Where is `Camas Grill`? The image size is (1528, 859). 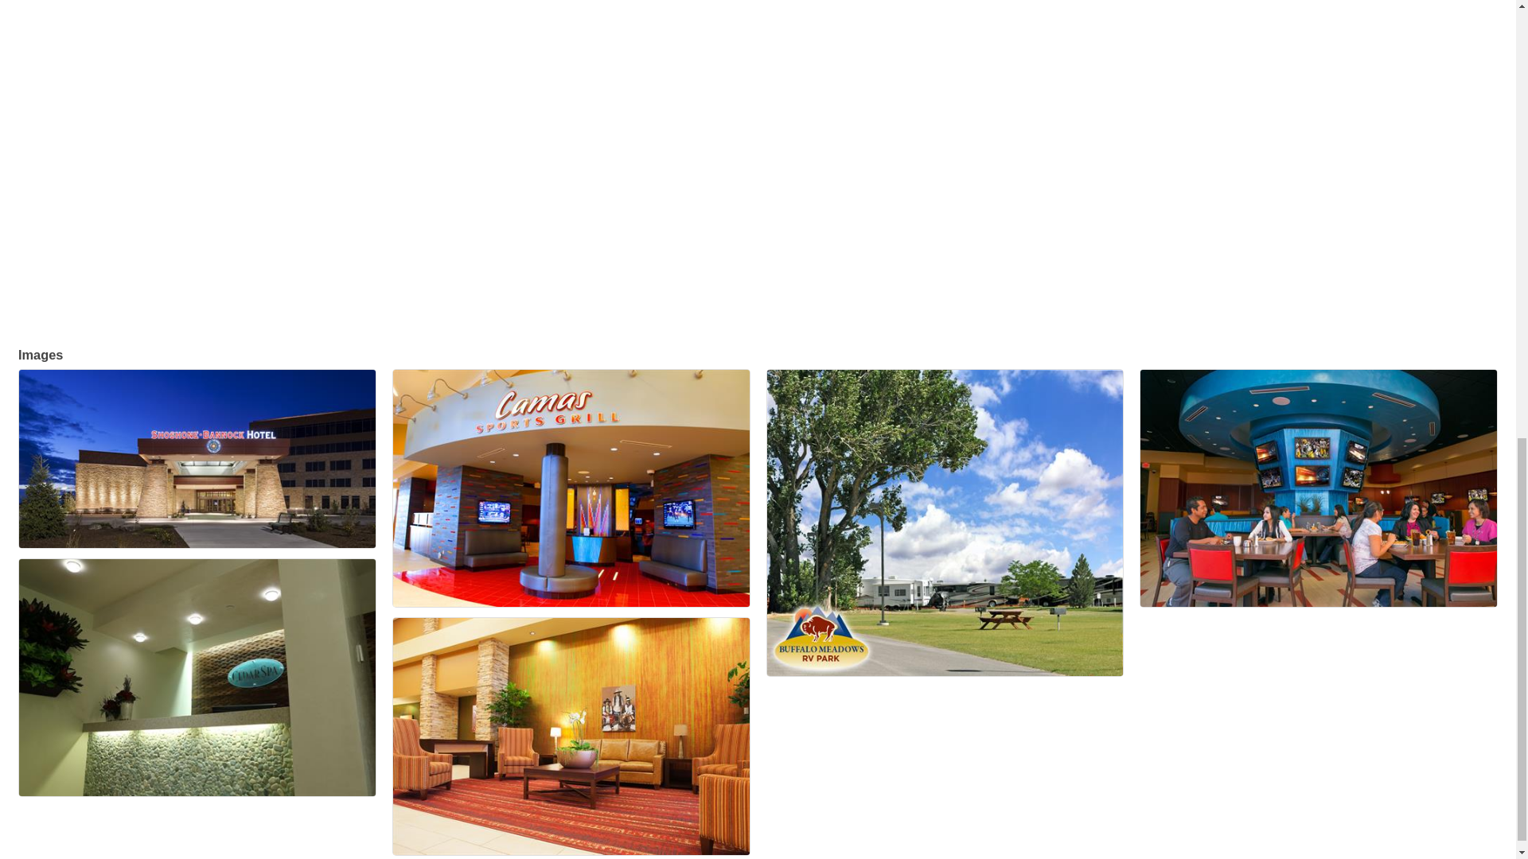
Camas Grill is located at coordinates (1318, 488).